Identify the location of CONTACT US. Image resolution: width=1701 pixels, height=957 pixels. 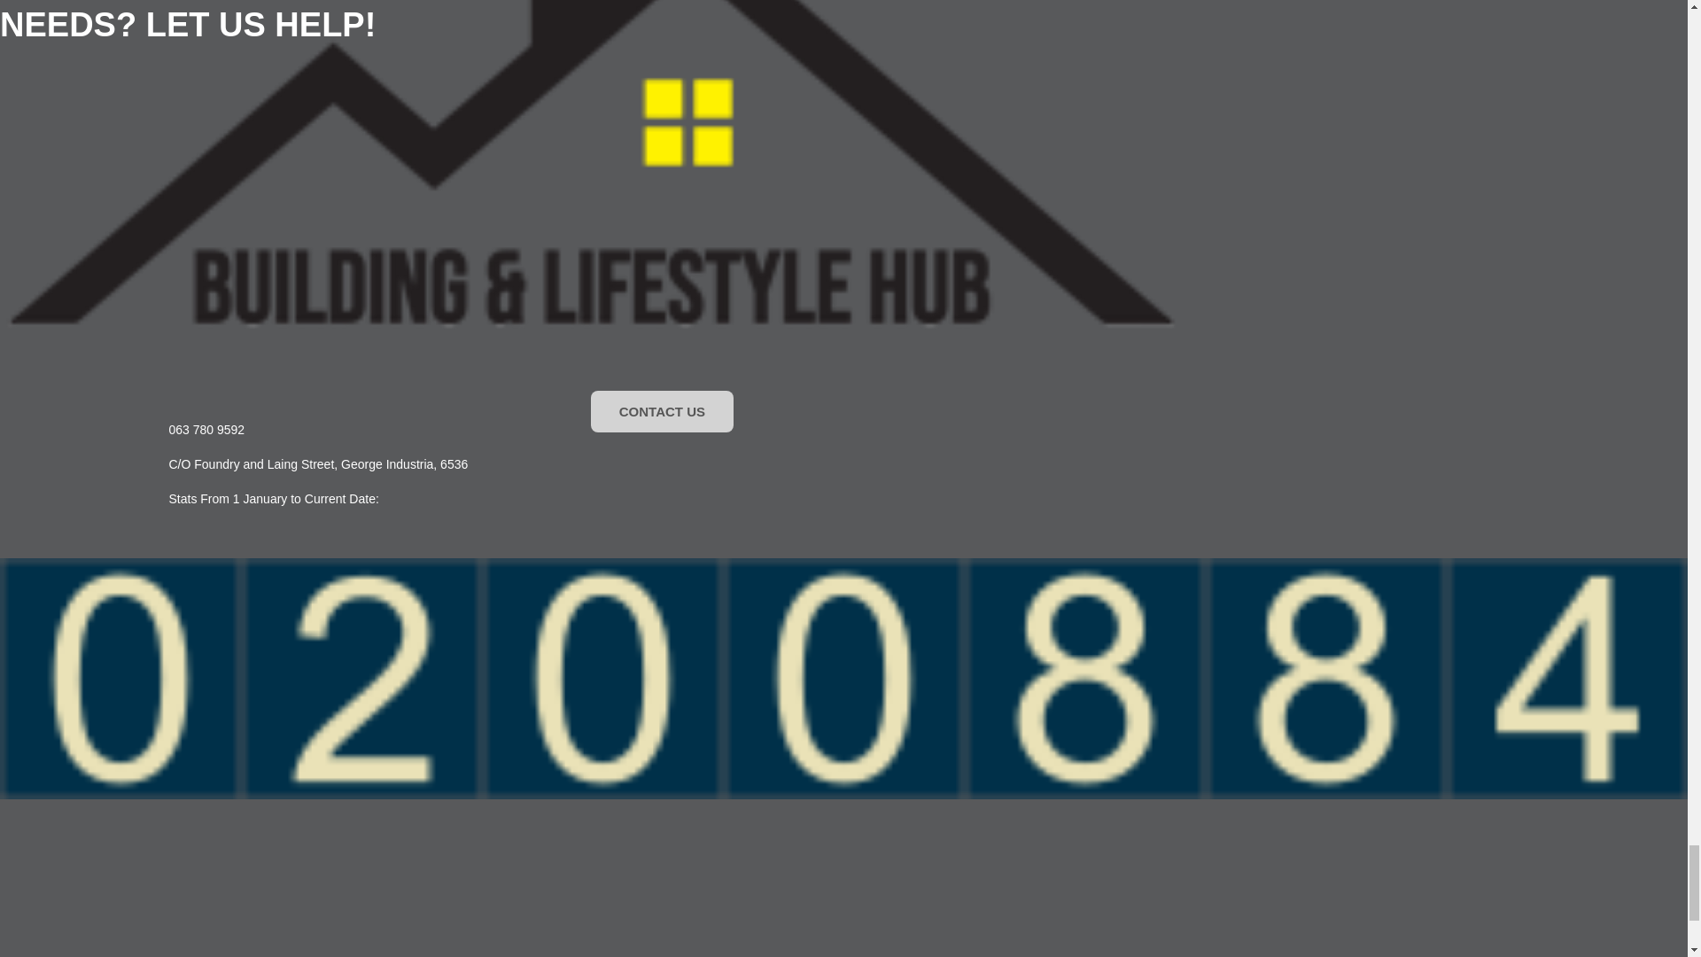
(661, 411).